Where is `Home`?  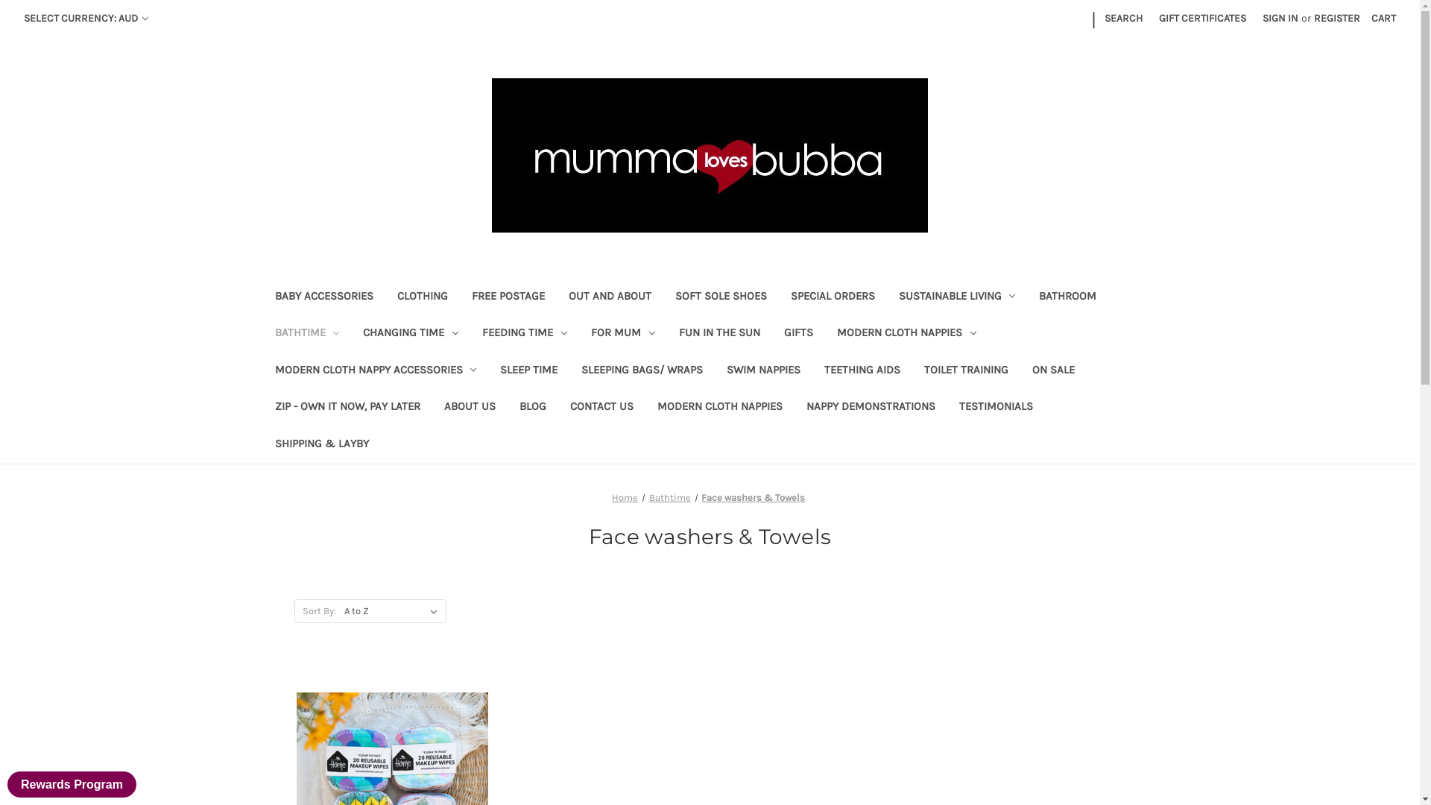 Home is located at coordinates (625, 498).